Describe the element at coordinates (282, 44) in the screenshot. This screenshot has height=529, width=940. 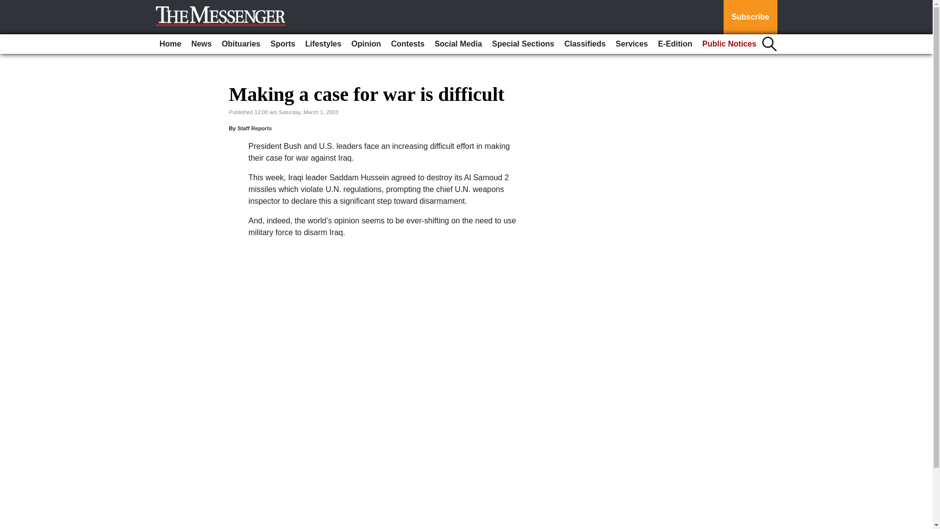
I see `Sports` at that location.